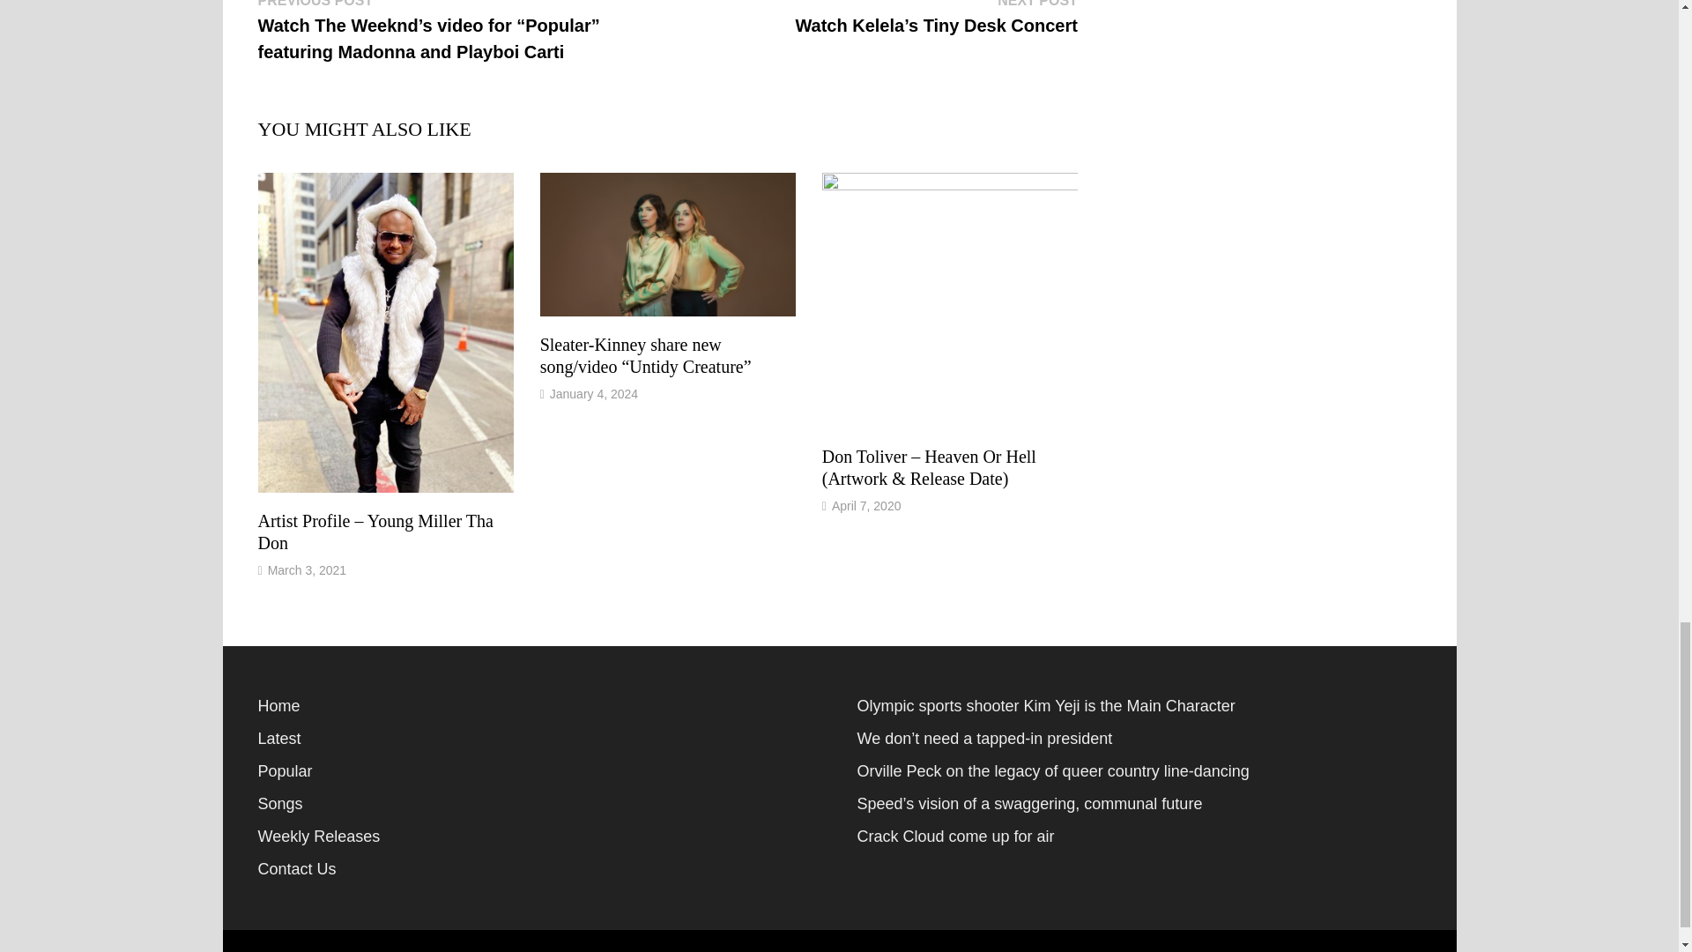 This screenshot has width=1692, height=952. What do you see at coordinates (307, 569) in the screenshot?
I see `March 3, 2021` at bounding box center [307, 569].